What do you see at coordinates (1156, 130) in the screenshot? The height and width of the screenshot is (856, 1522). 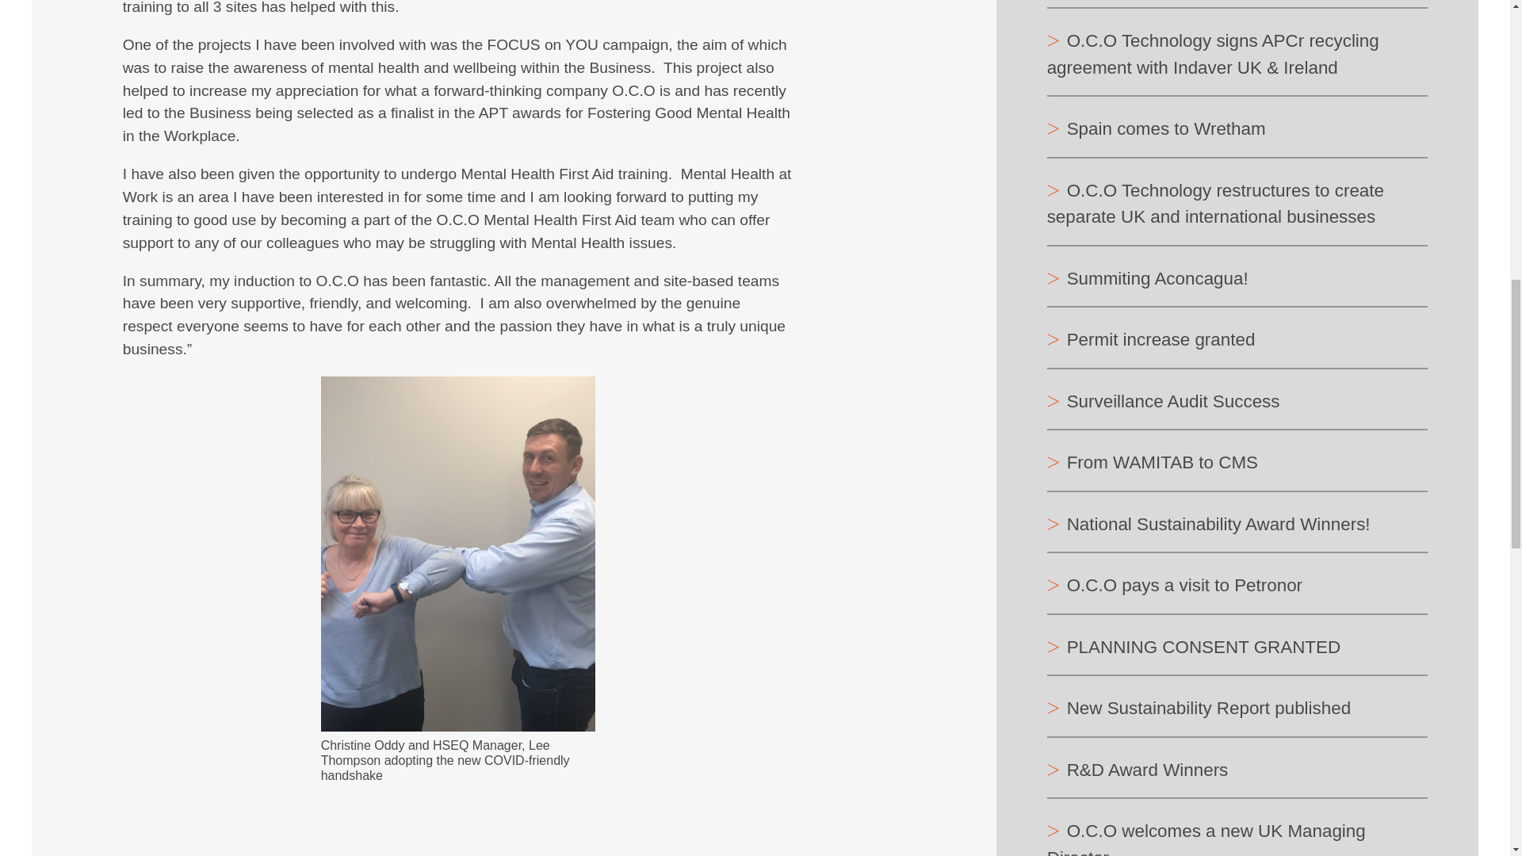 I see `Spain comes to Wretham` at bounding box center [1156, 130].